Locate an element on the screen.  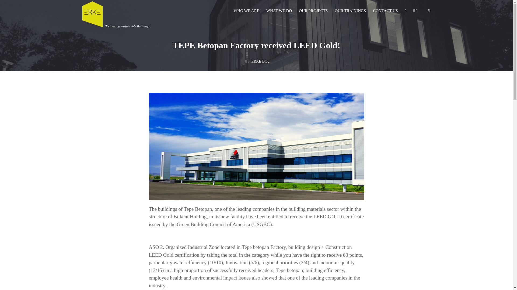
ERKE Blog is located at coordinates (259, 61).